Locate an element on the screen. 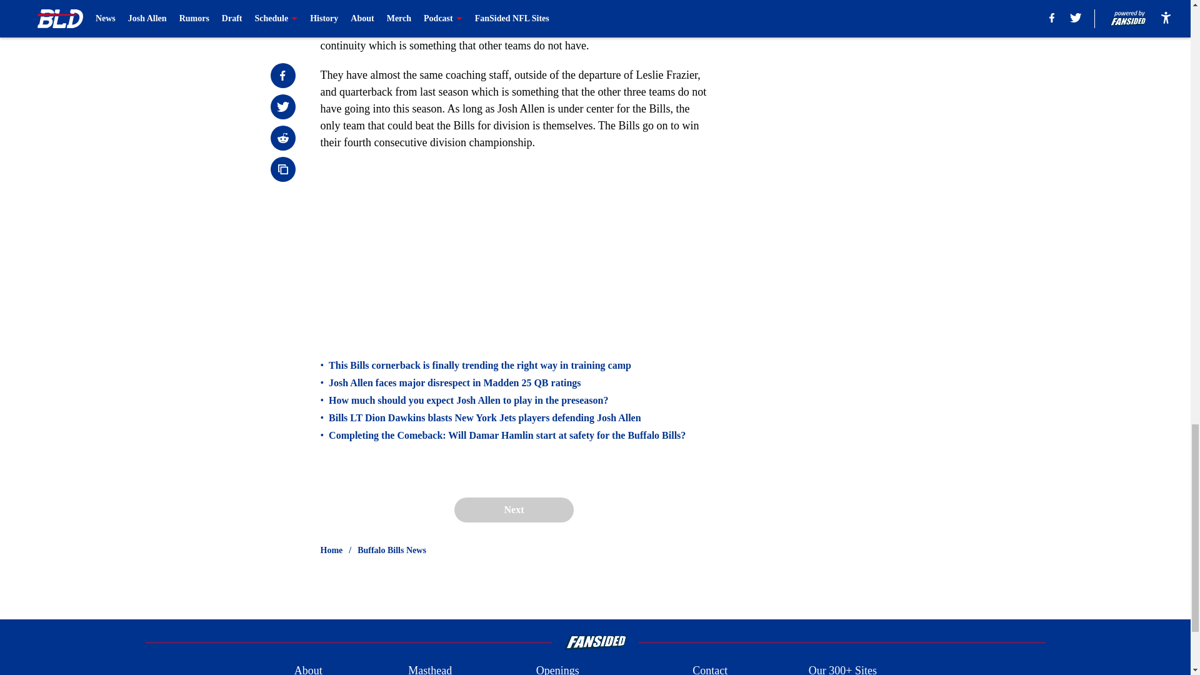 Image resolution: width=1200 pixels, height=675 pixels. Next is located at coordinates (513, 509).